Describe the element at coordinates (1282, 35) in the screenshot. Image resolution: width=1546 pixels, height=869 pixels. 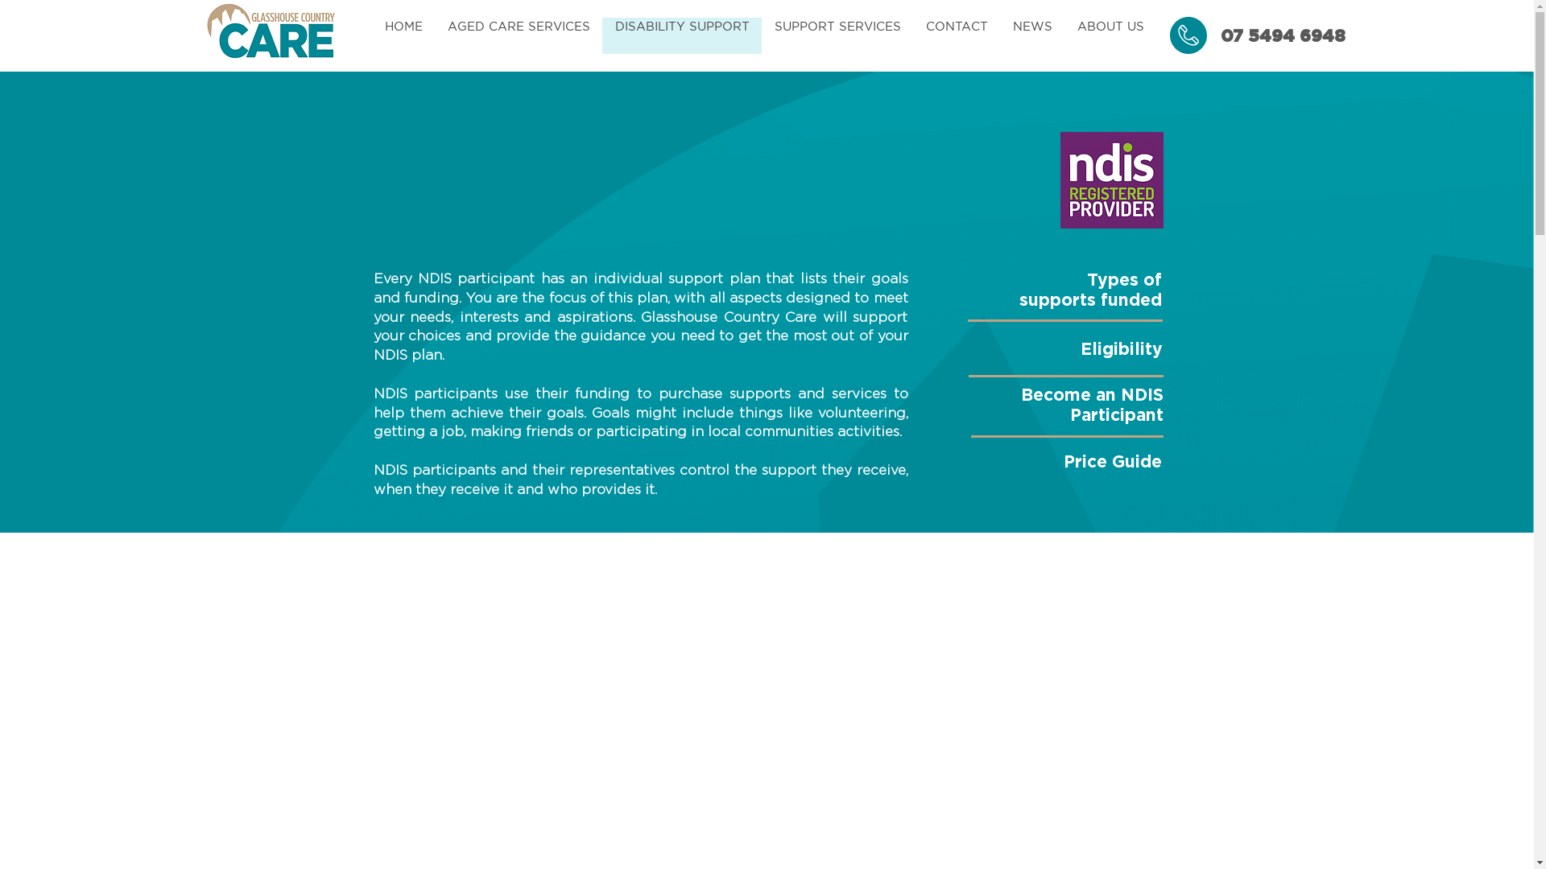
I see `07 5494 6948` at that location.